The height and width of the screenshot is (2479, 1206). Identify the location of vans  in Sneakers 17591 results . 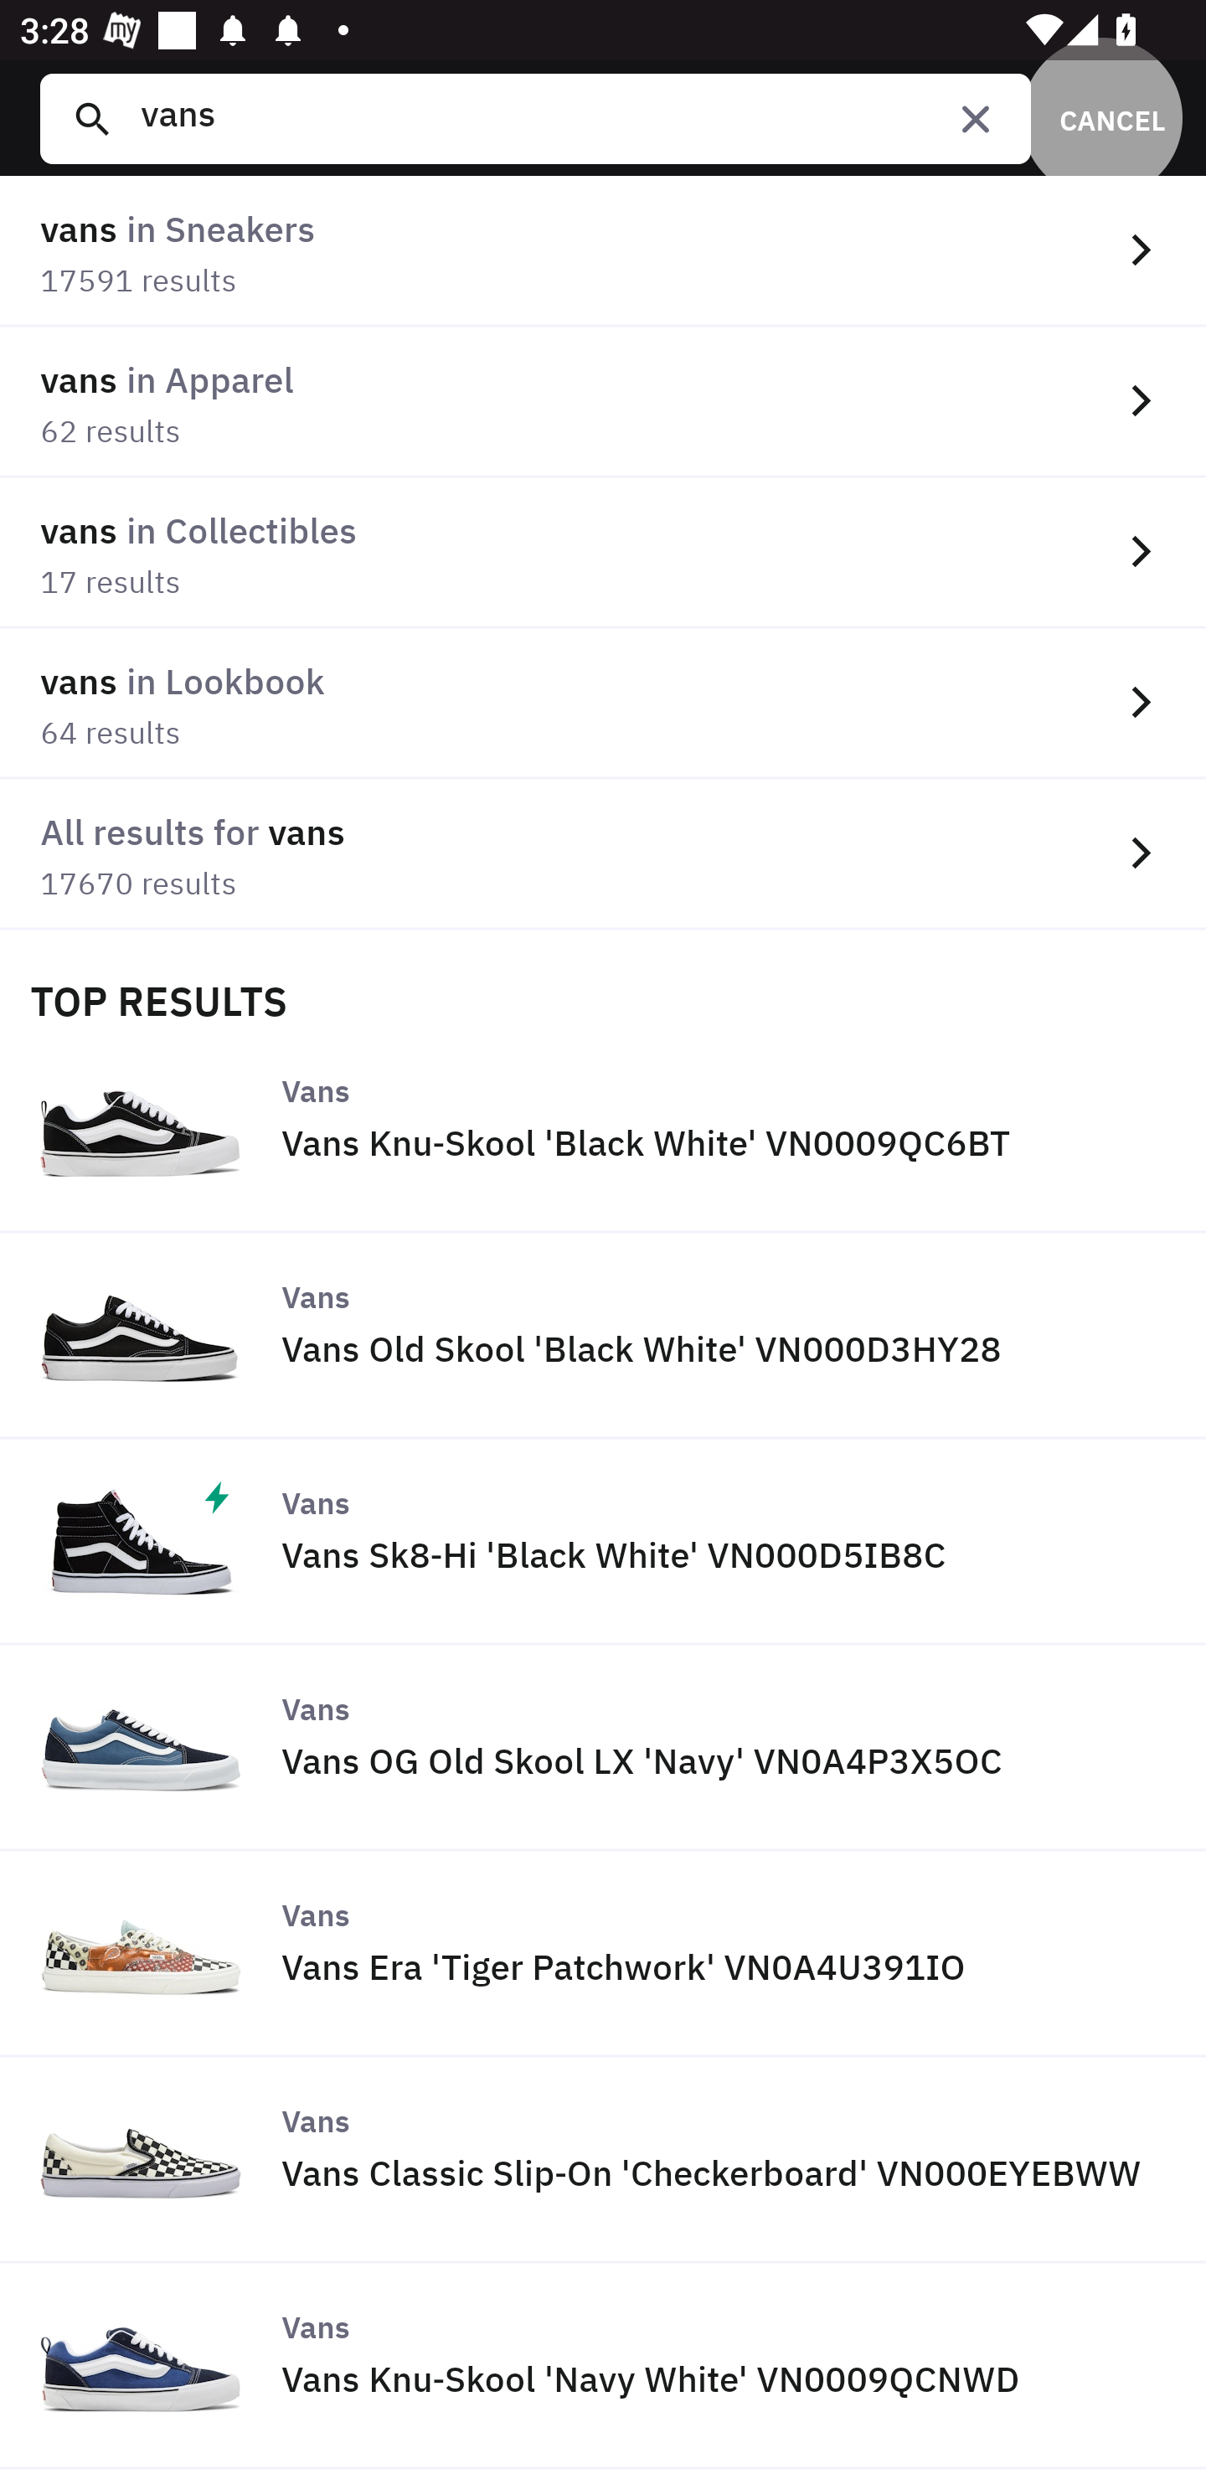
(603, 251).